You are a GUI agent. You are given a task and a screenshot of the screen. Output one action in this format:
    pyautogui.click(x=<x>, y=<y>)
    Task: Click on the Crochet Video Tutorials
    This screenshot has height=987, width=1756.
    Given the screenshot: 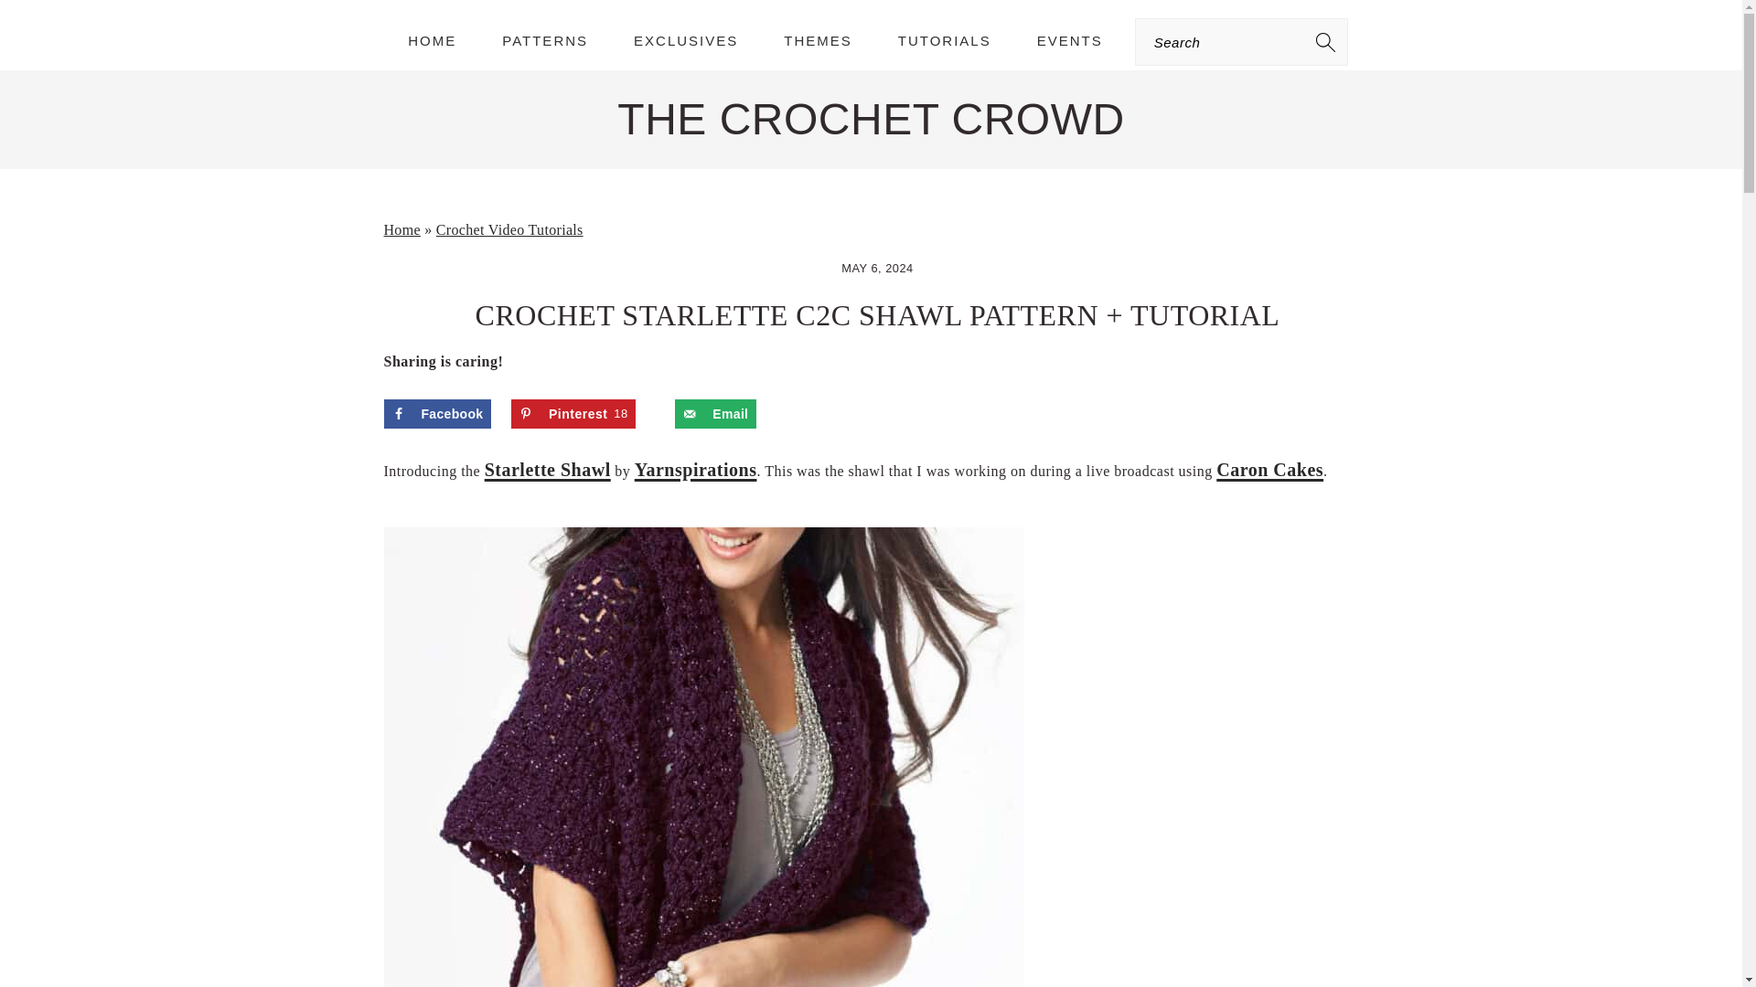 What is the action you would take?
    pyautogui.click(x=509, y=230)
    